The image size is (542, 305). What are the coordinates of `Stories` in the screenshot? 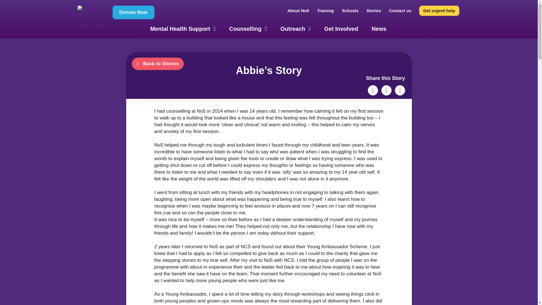 It's located at (374, 11).